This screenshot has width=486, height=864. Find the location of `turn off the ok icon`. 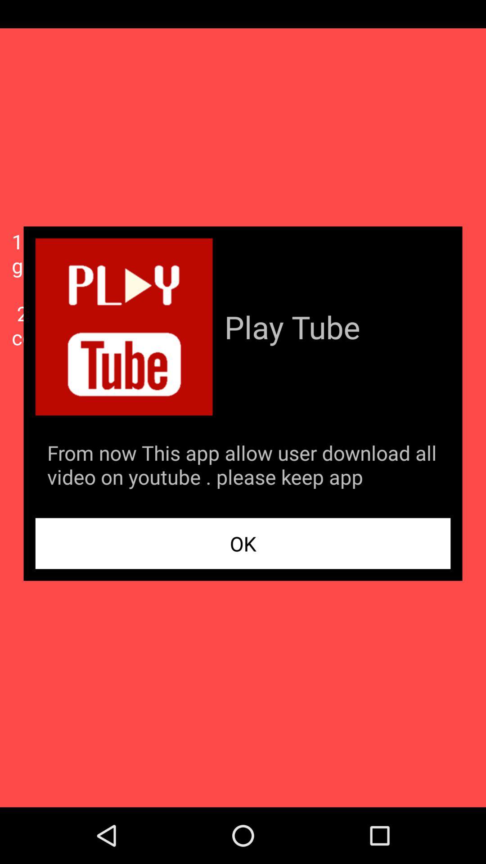

turn off the ok icon is located at coordinates (243, 544).